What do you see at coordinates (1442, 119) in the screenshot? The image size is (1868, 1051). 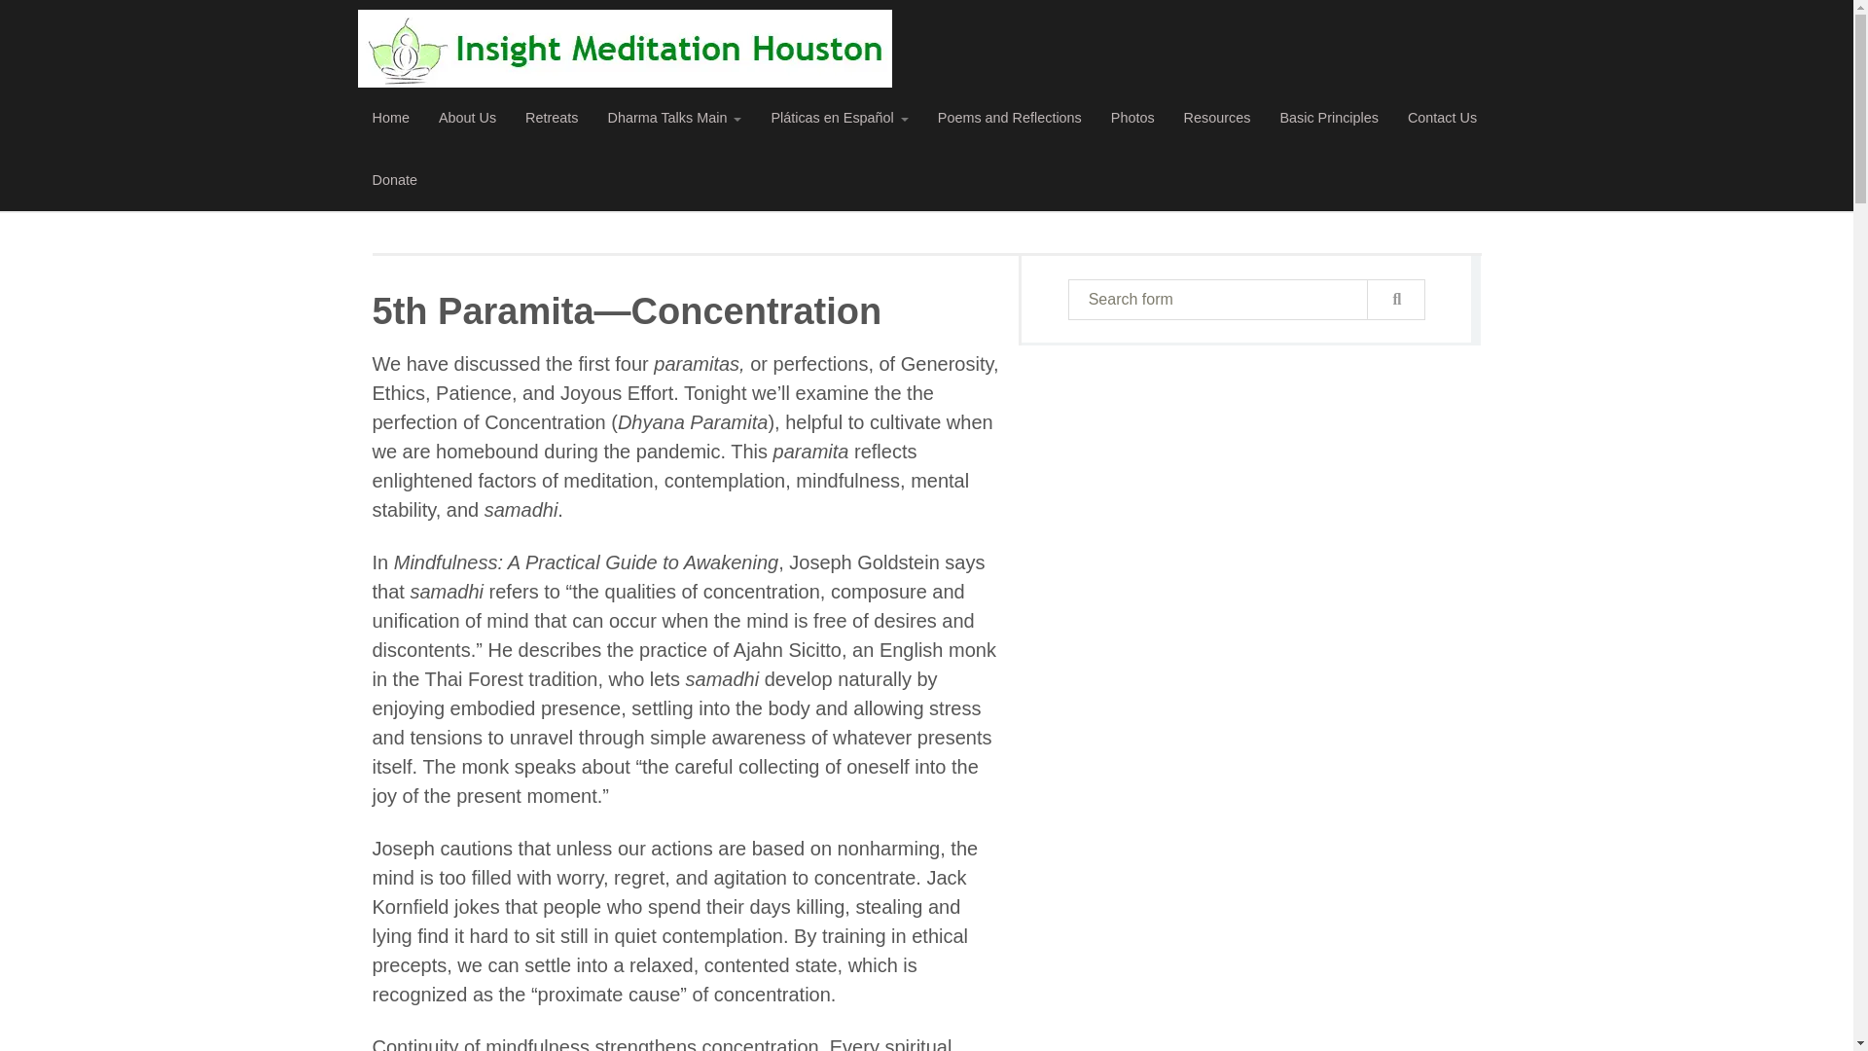 I see `Contact Us` at bounding box center [1442, 119].